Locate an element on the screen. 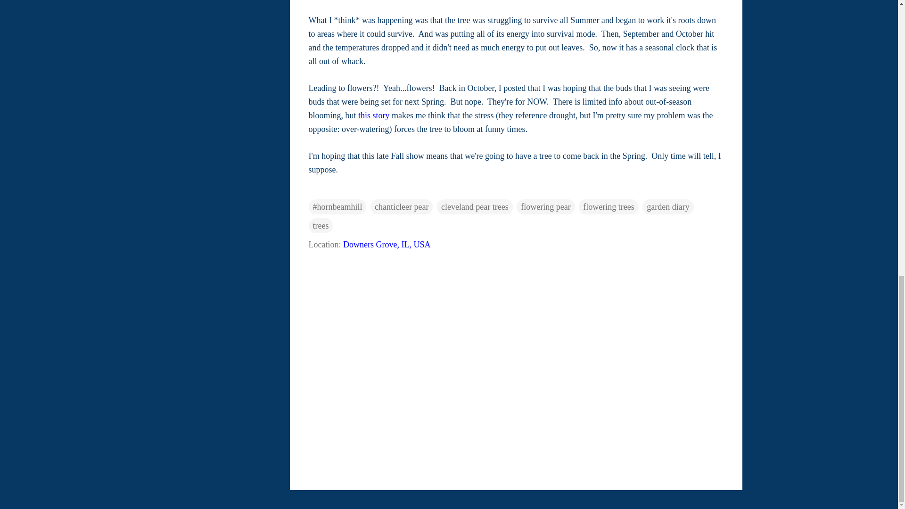  garden diary is located at coordinates (667, 206).